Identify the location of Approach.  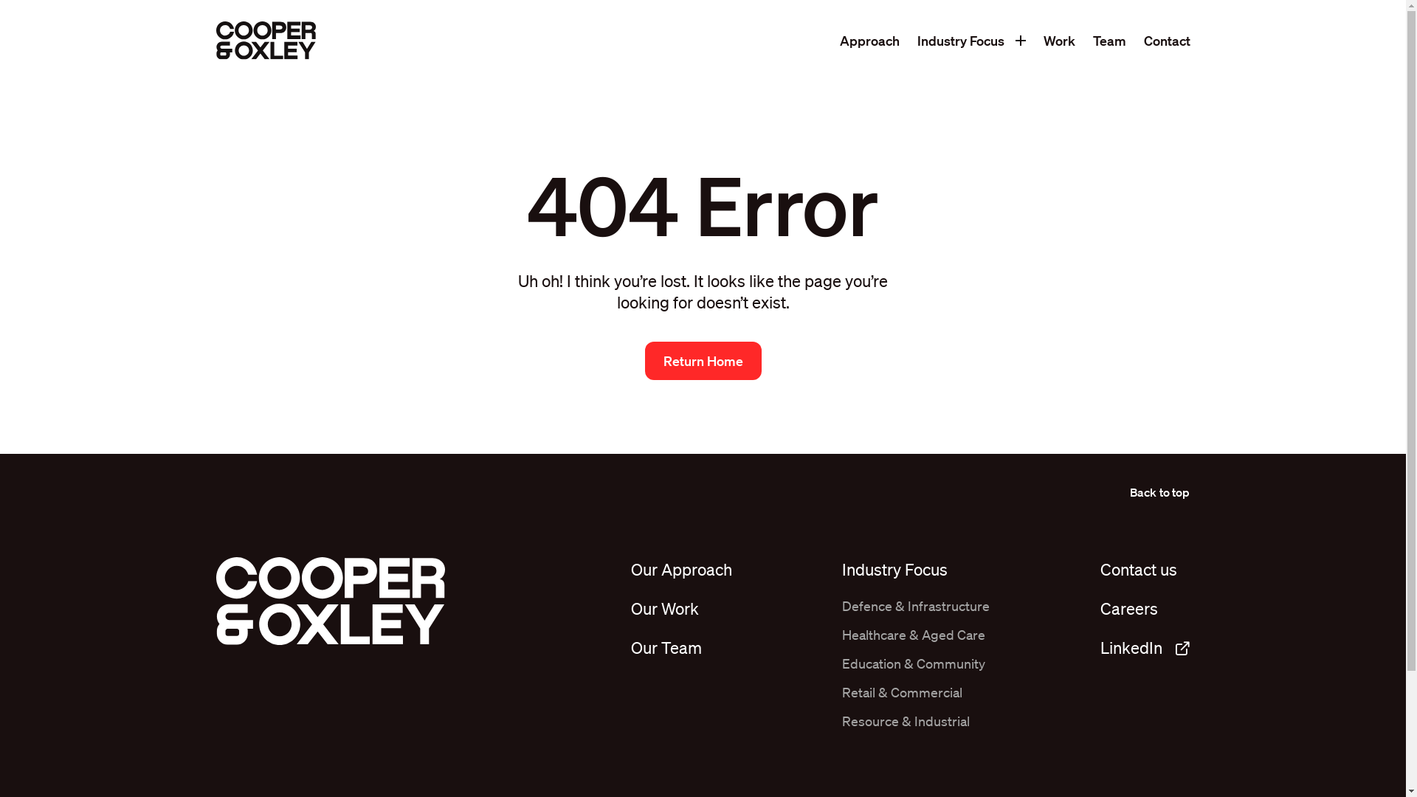
(869, 41).